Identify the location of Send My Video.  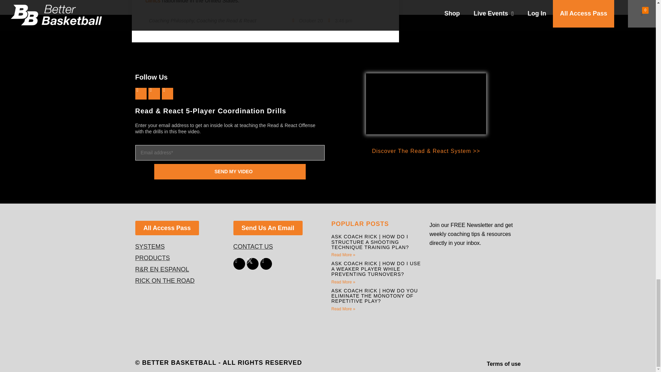
(230, 171).